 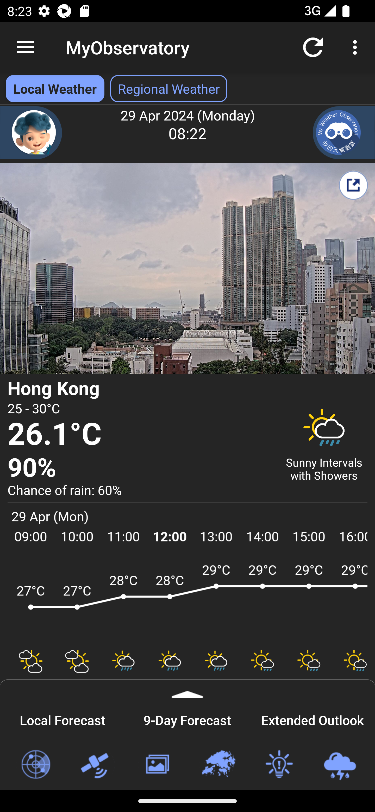 I want to click on Extended Outlook, so click(x=312, y=719).